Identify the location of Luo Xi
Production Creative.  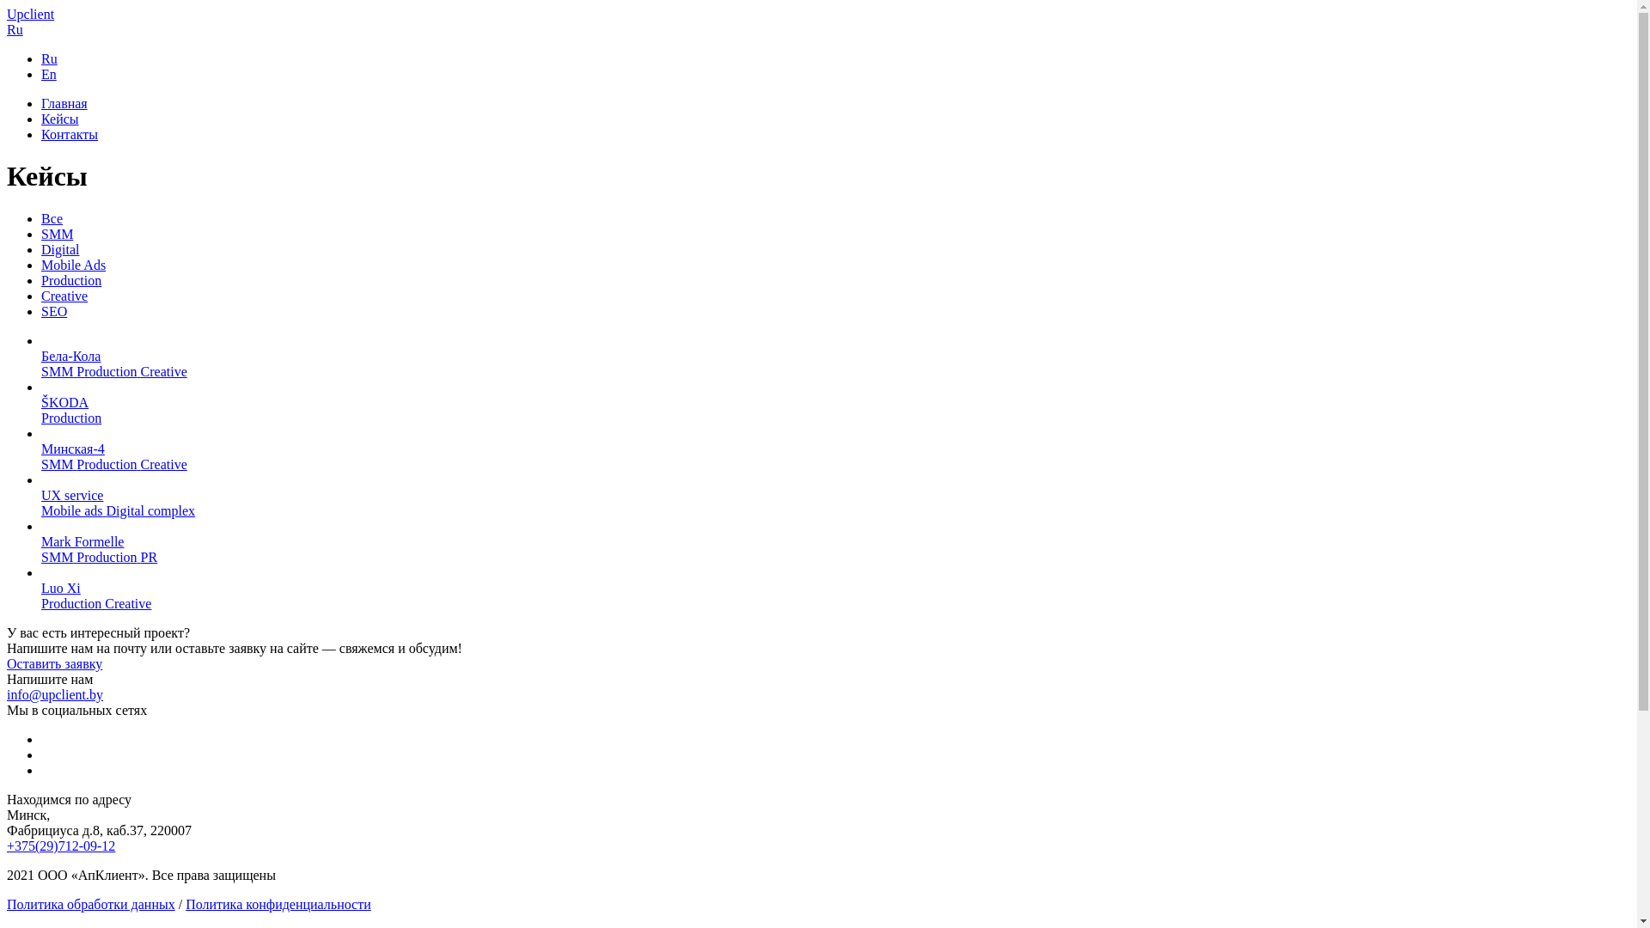
(835, 589).